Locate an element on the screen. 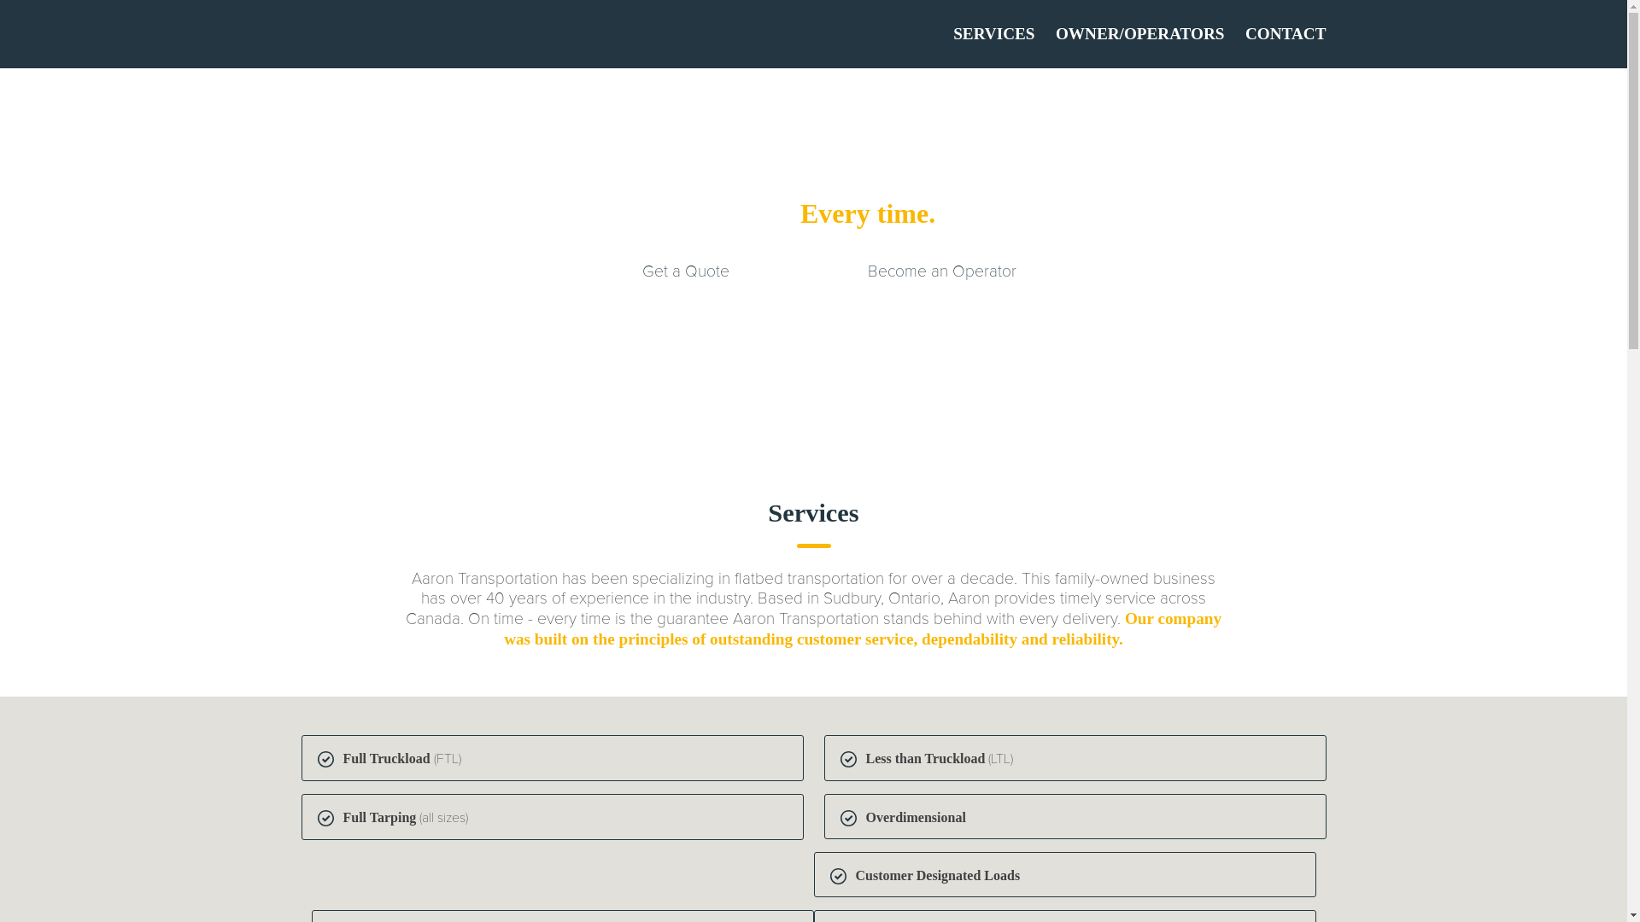 The image size is (1640, 922). SERVICES is located at coordinates (986, 34).